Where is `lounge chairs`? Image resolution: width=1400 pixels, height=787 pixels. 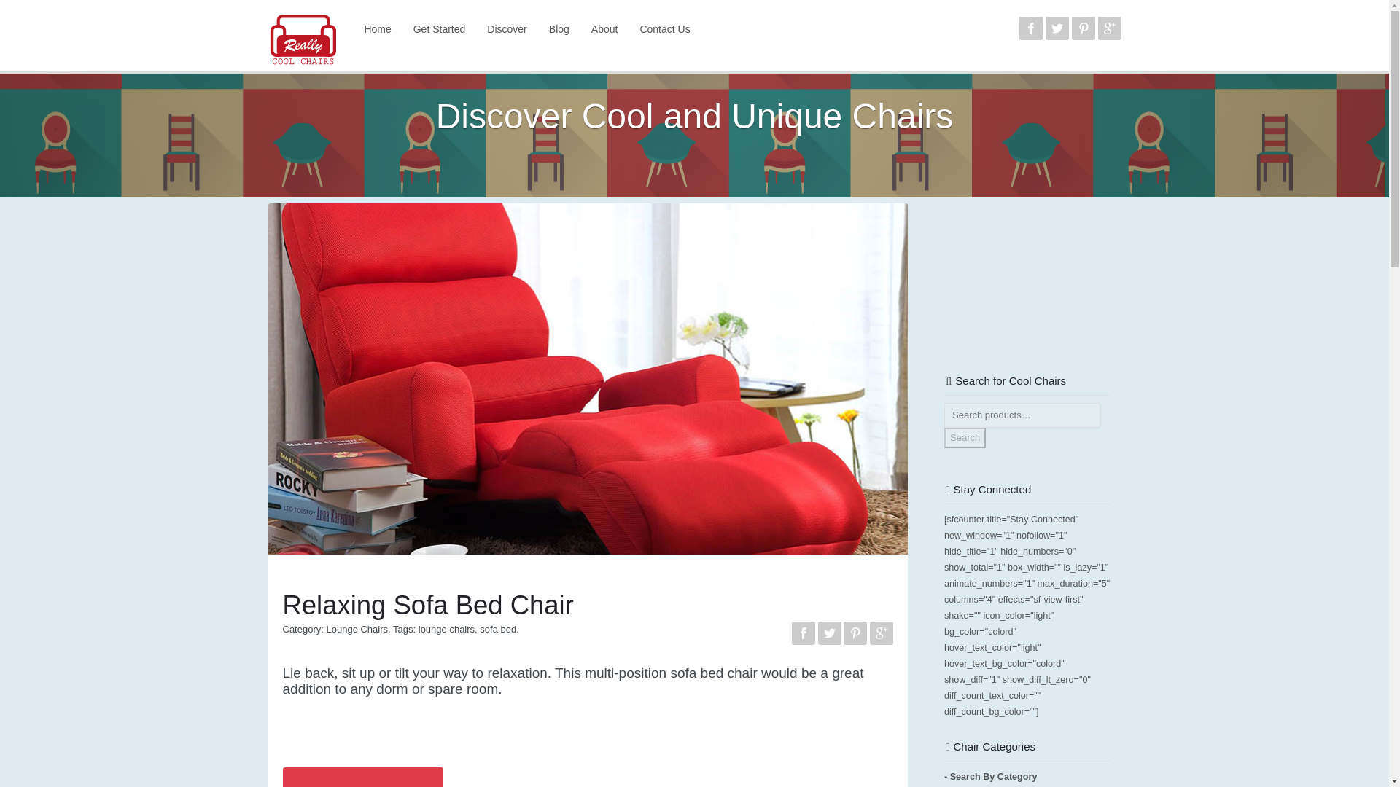 lounge chairs is located at coordinates (446, 629).